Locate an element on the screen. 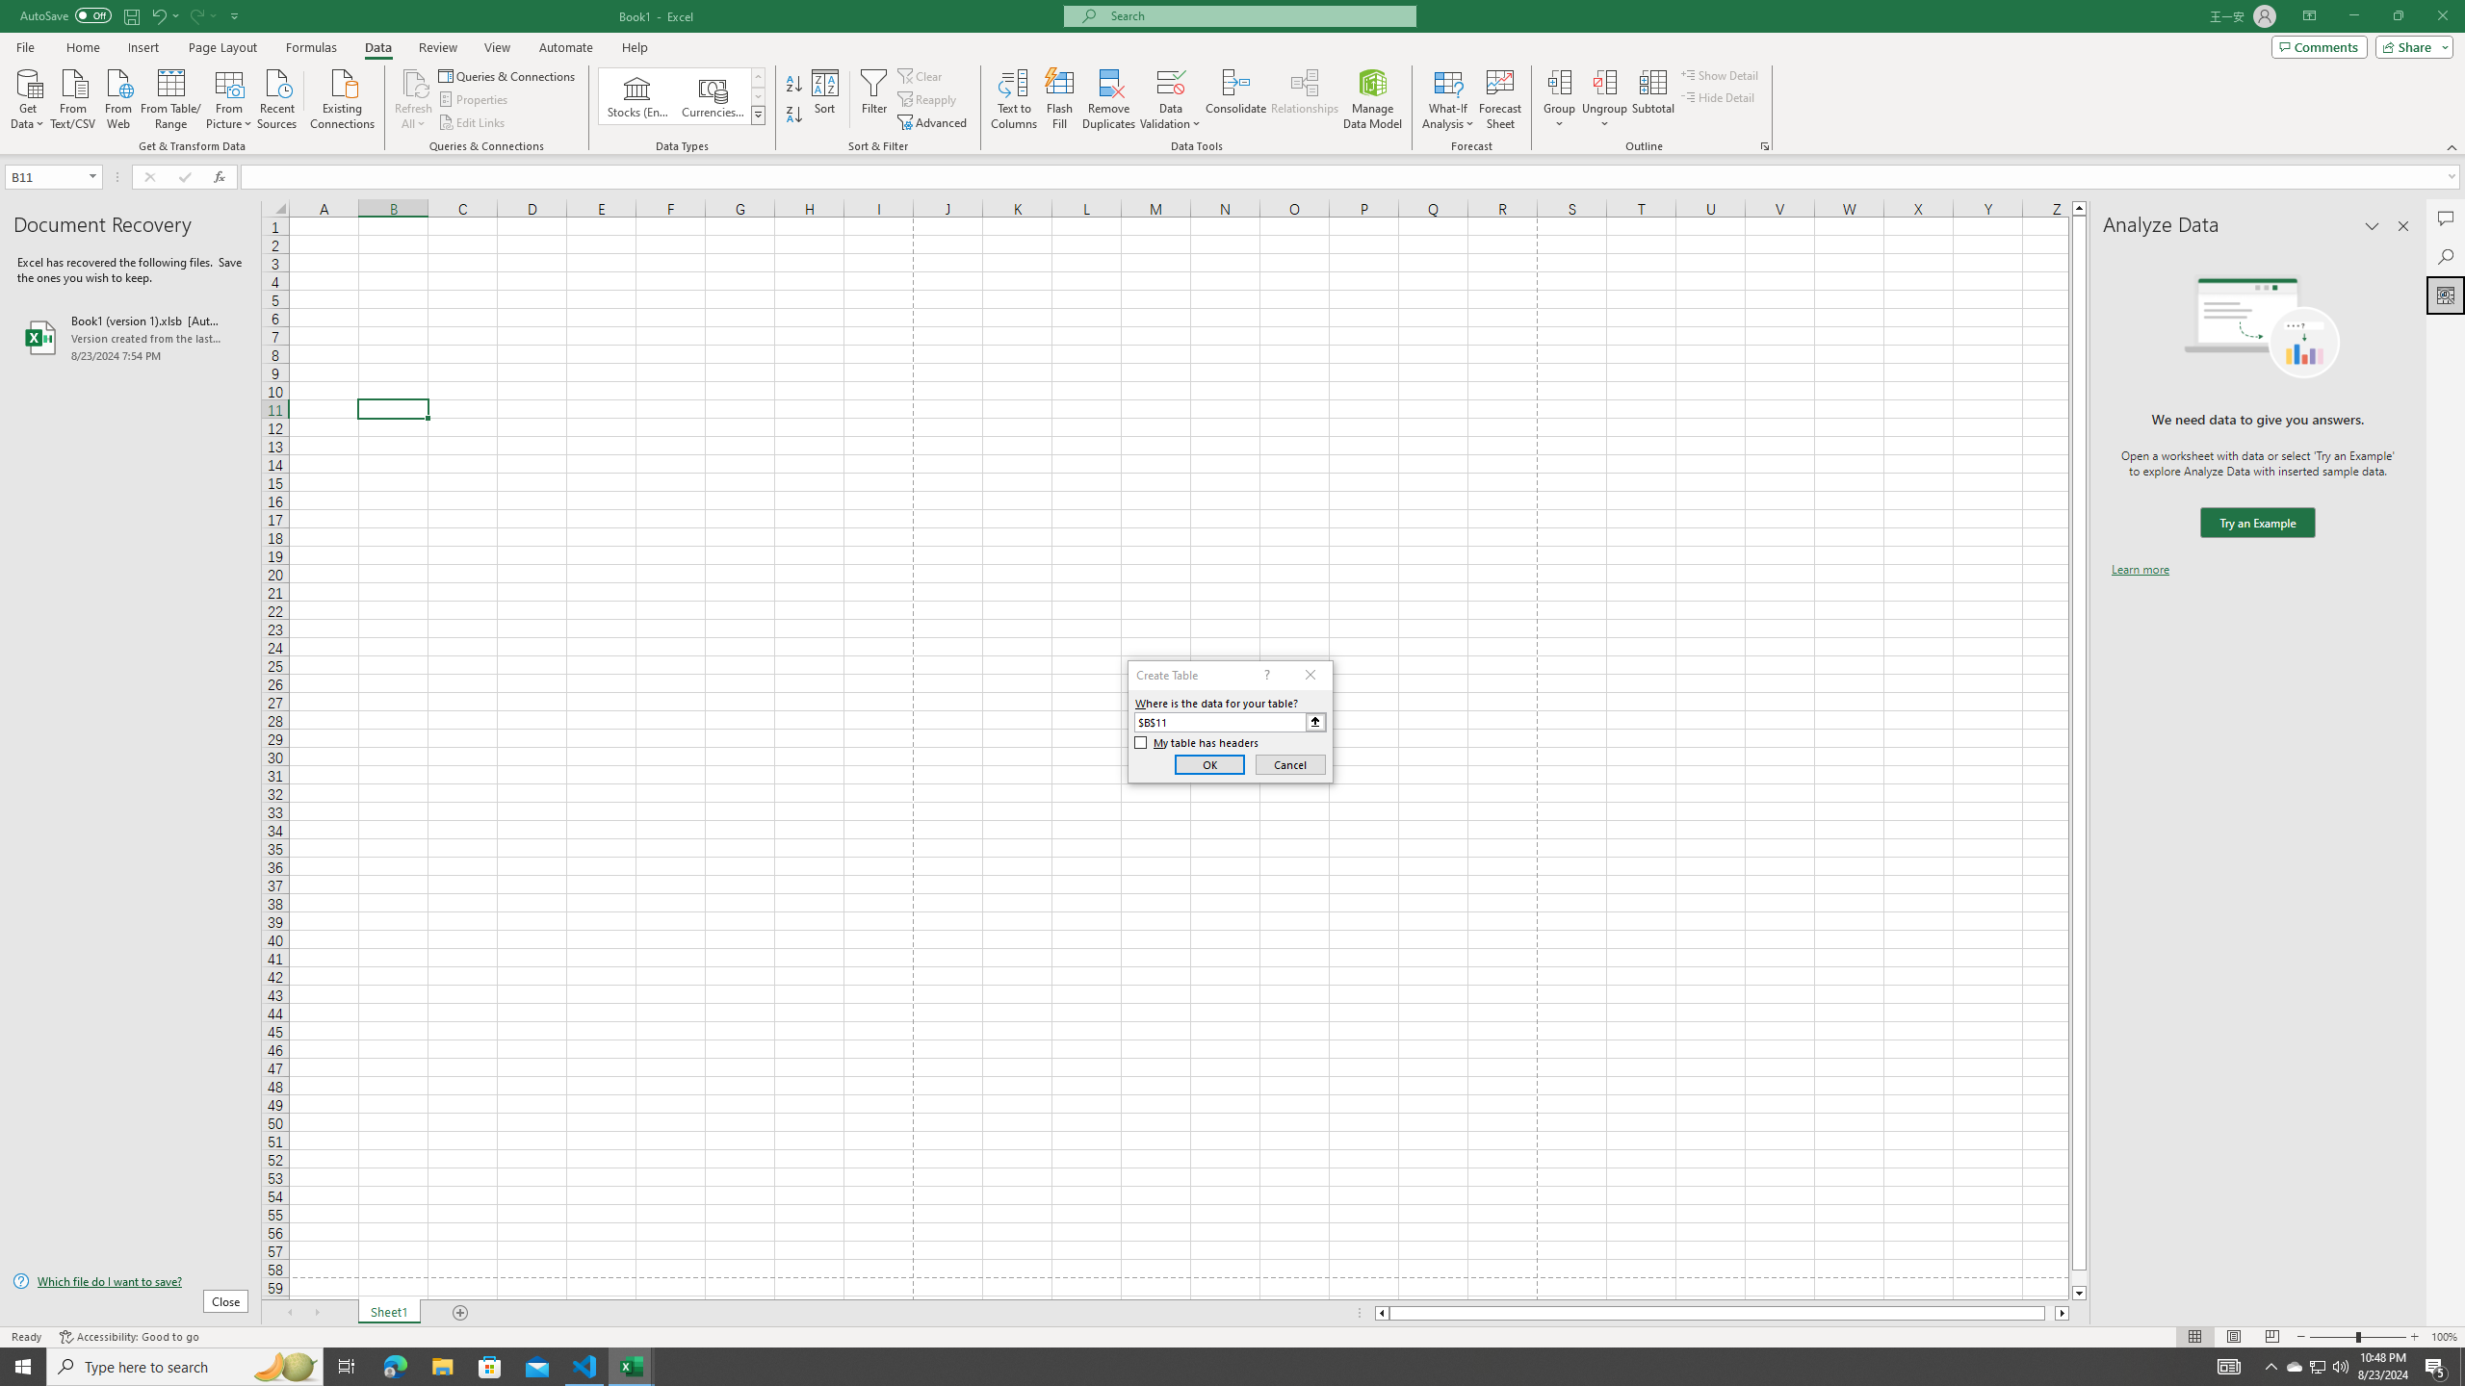 Image resolution: width=2465 pixels, height=1386 pixels. Queries & Connections is located at coordinates (508, 75).